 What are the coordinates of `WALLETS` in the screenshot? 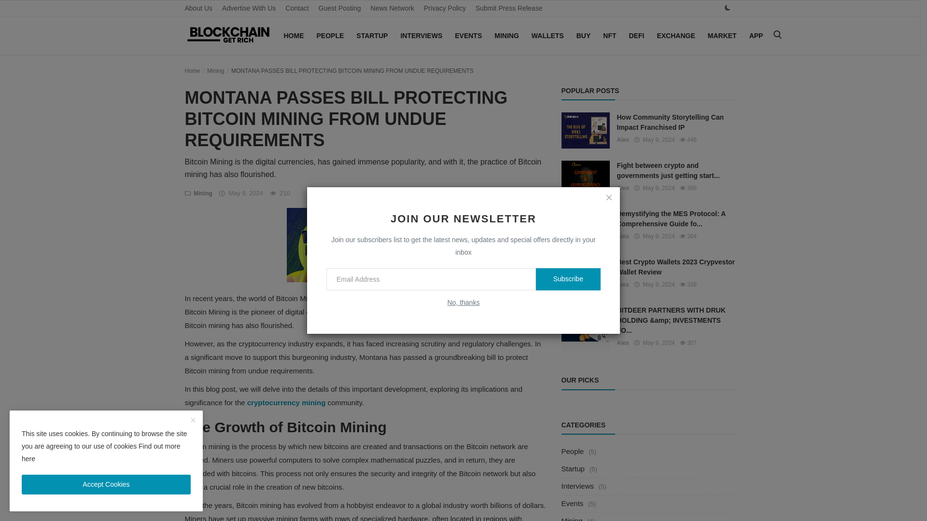 It's located at (548, 36).